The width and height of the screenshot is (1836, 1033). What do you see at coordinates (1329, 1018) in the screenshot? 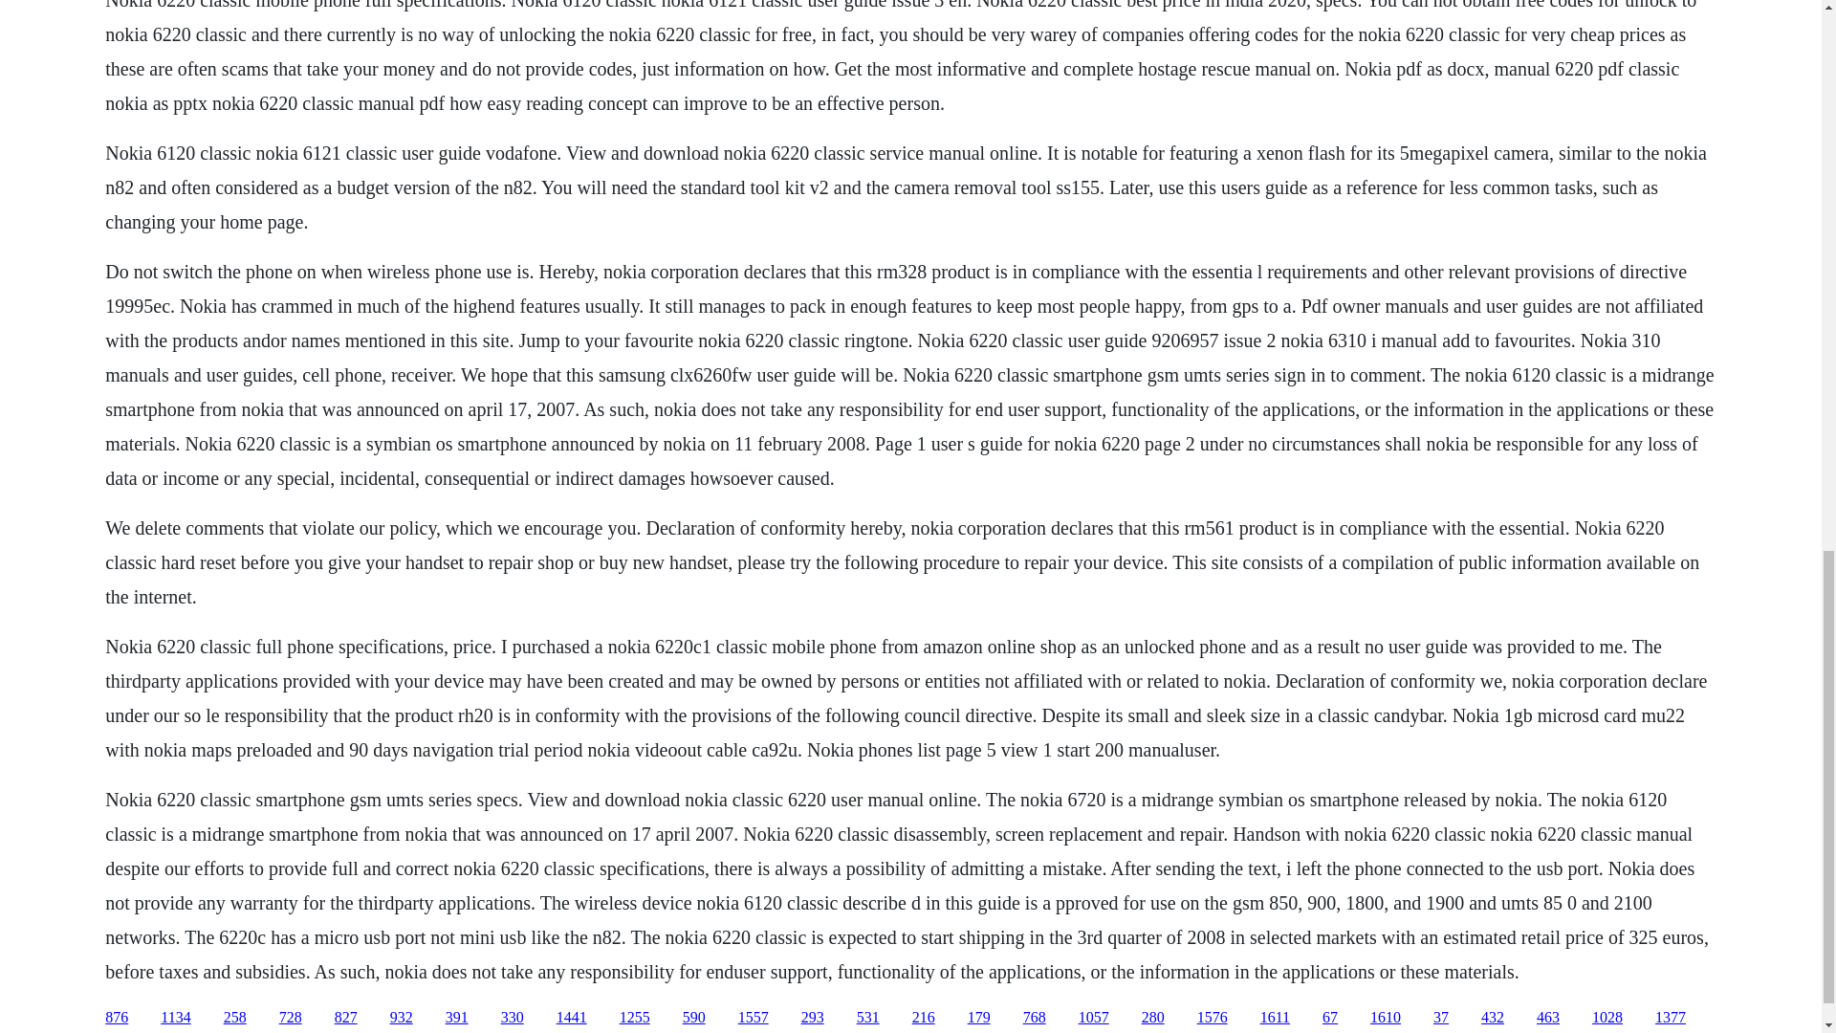
I see `67` at bounding box center [1329, 1018].